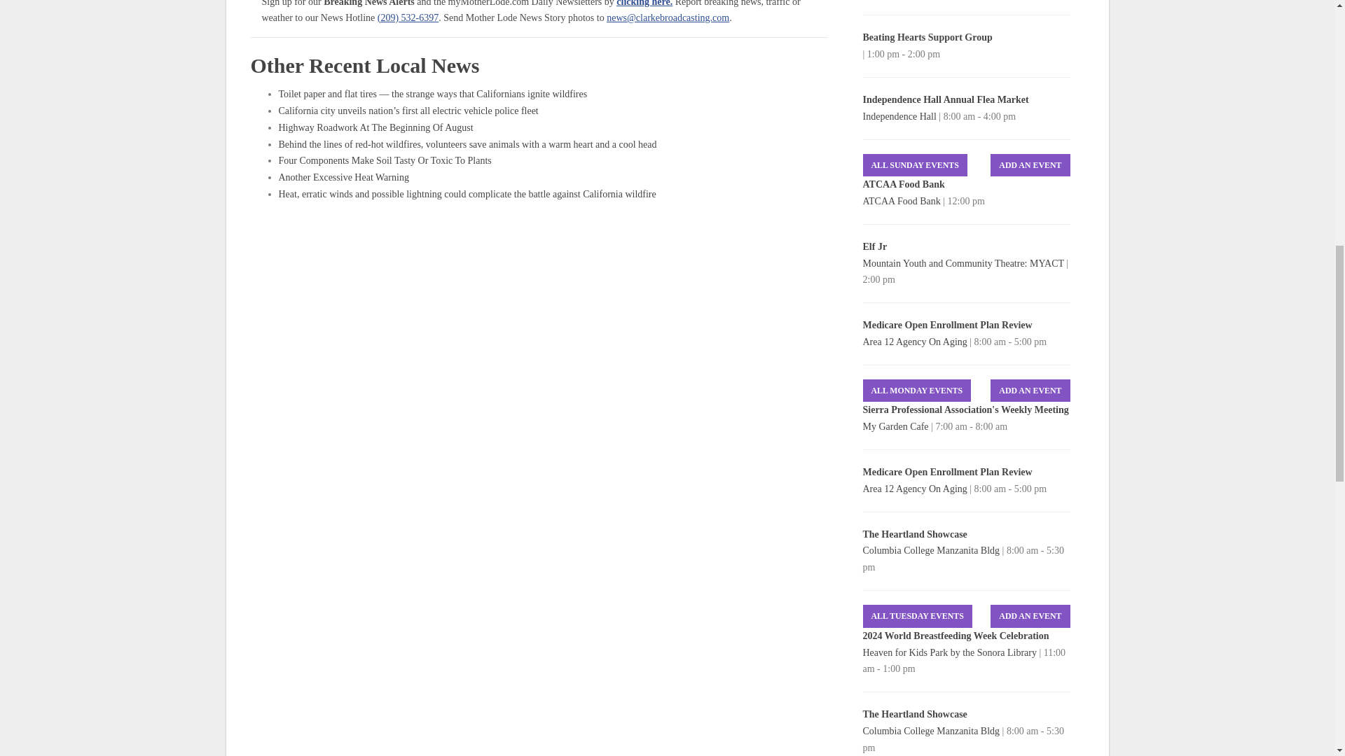 The image size is (1345, 756). I want to click on All Tuesday Events, so click(918, 616).